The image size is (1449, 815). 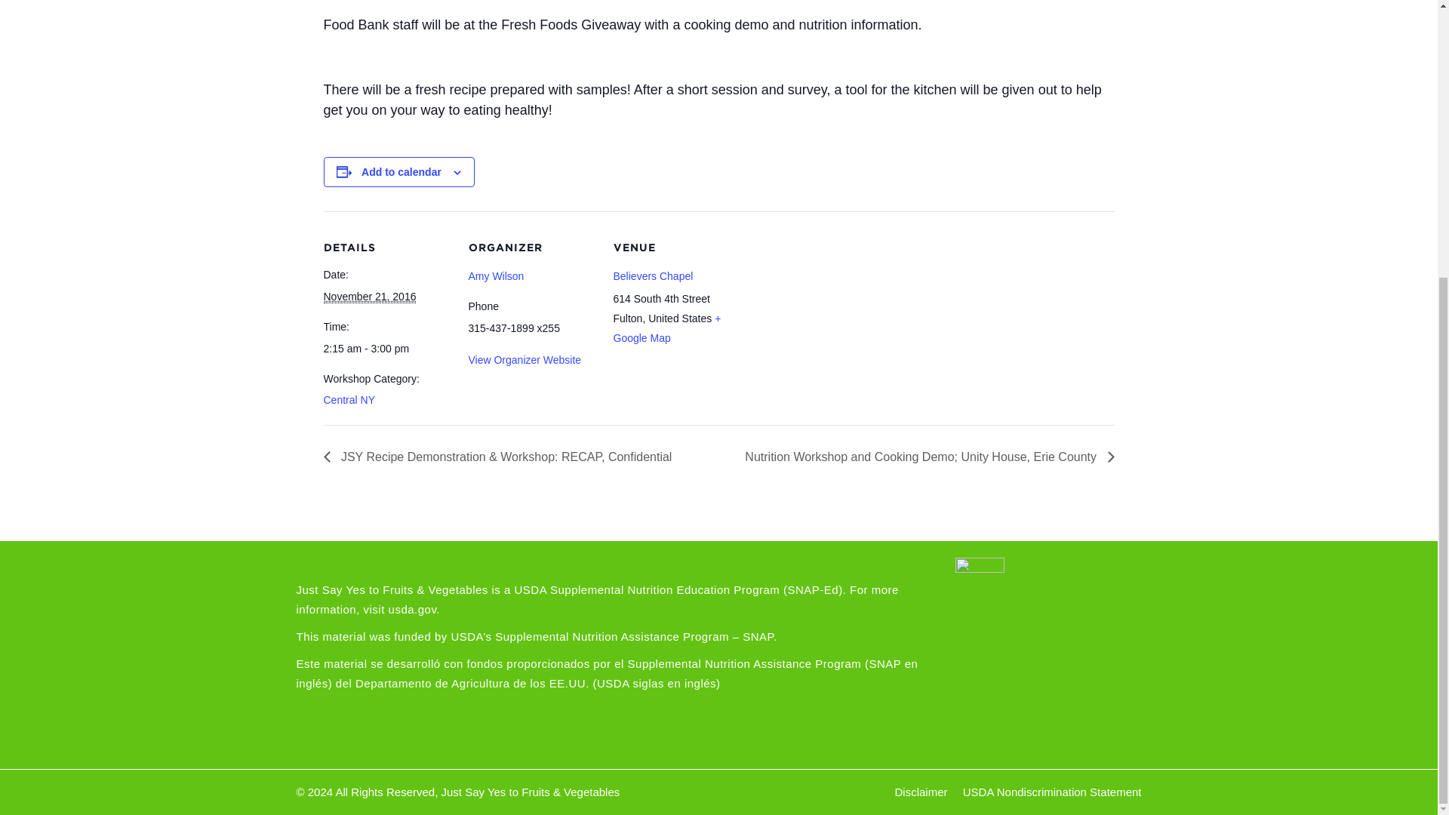 What do you see at coordinates (666, 328) in the screenshot?
I see `Click to view a Google Map` at bounding box center [666, 328].